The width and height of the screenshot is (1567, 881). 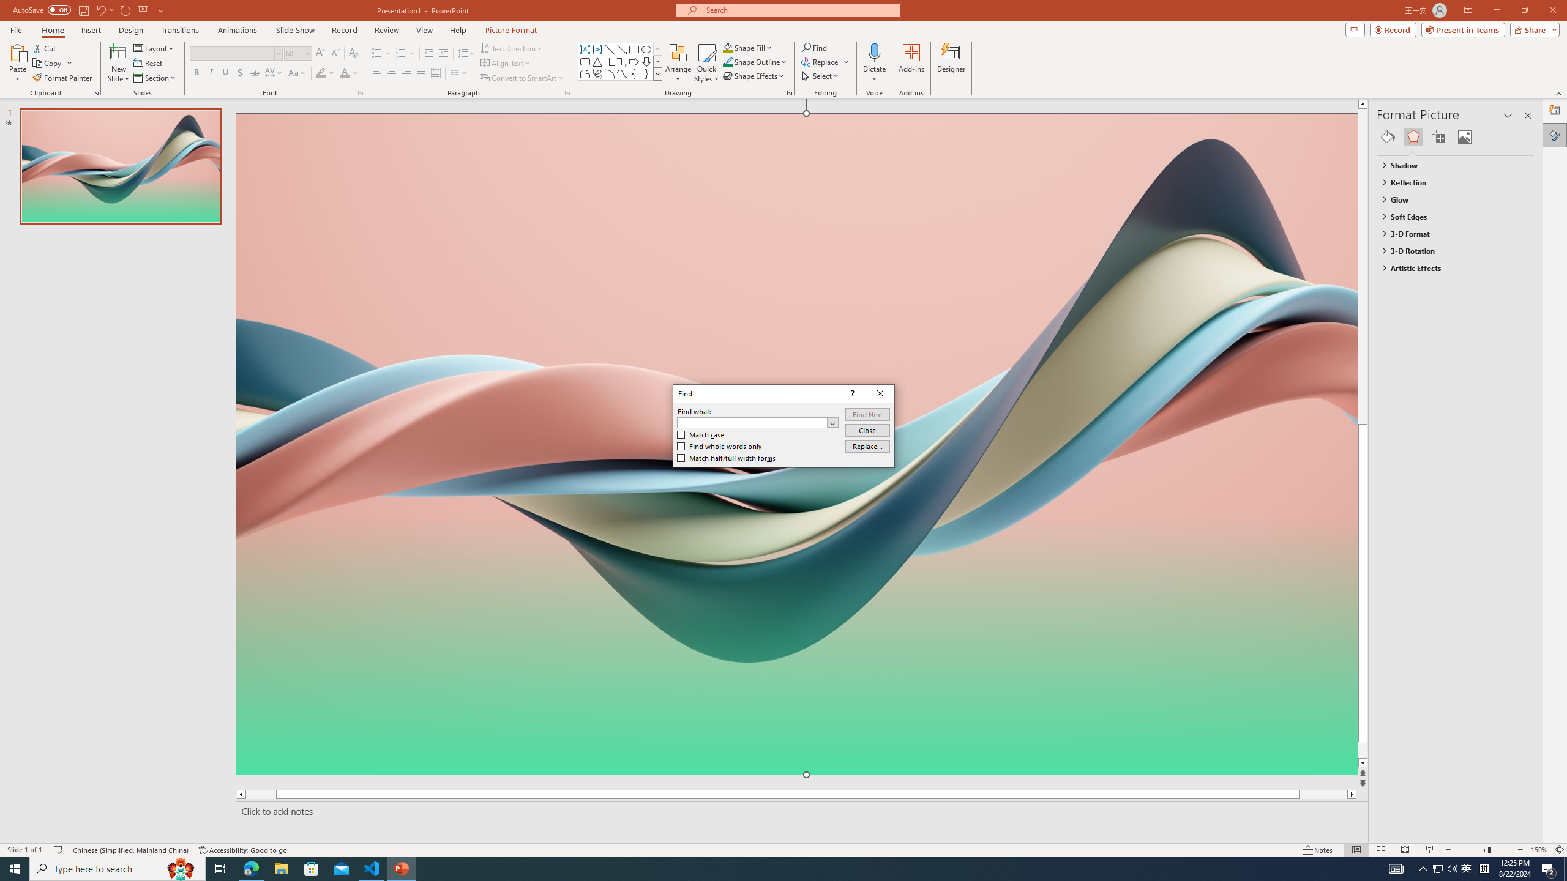 What do you see at coordinates (821, 76) in the screenshot?
I see `Select` at bounding box center [821, 76].